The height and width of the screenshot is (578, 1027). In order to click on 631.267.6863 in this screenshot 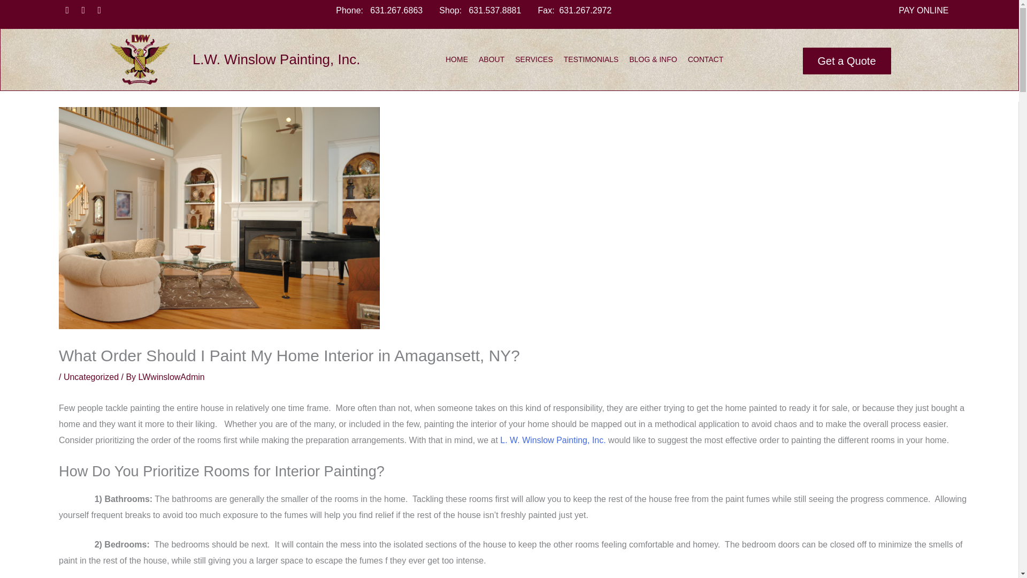, I will do `click(396, 10)`.